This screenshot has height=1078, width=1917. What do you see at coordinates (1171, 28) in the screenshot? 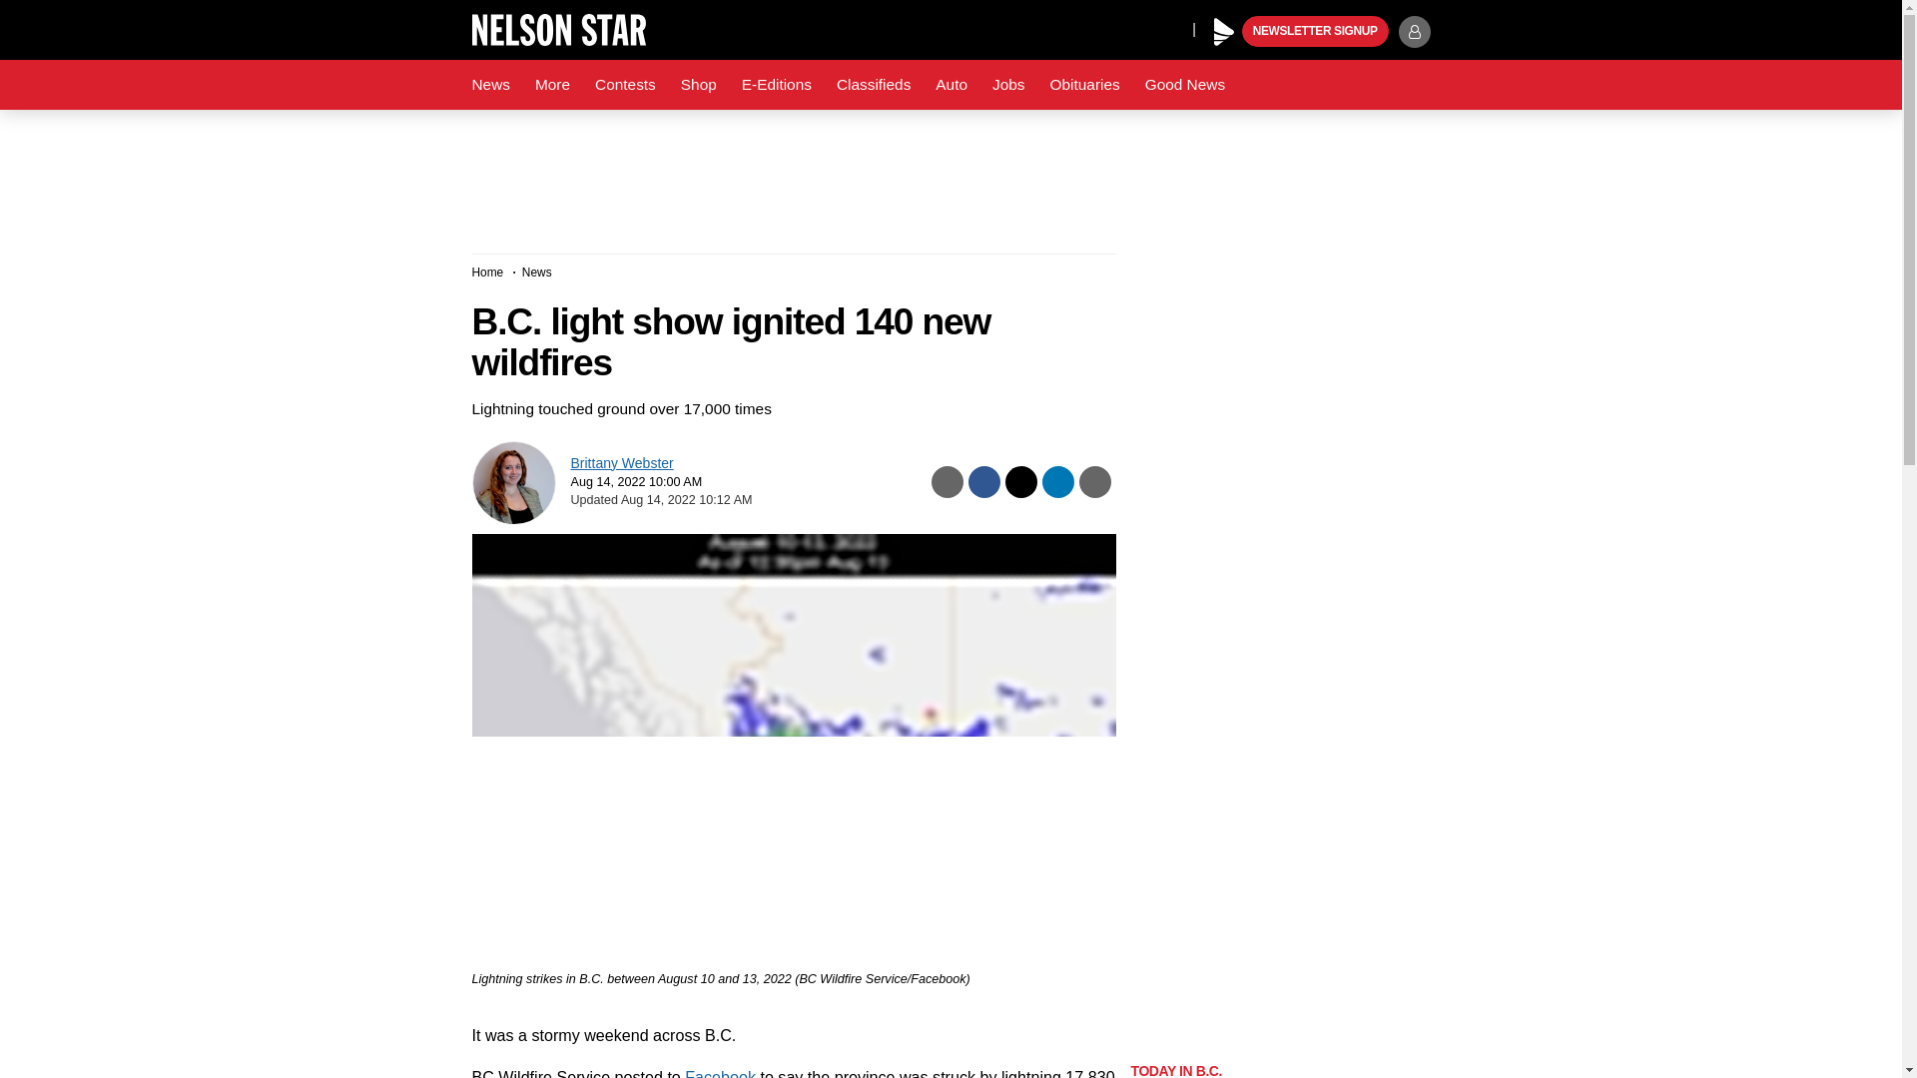
I see `X` at bounding box center [1171, 28].